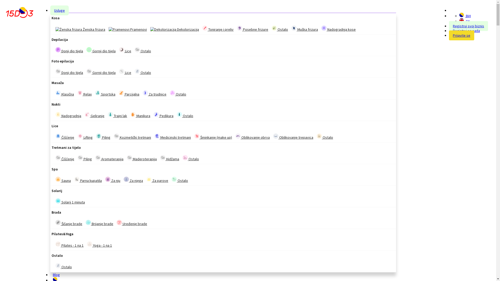 Image resolution: width=500 pixels, height=281 pixels. Describe the element at coordinates (185, 115) in the screenshot. I see `Ostalo` at that location.